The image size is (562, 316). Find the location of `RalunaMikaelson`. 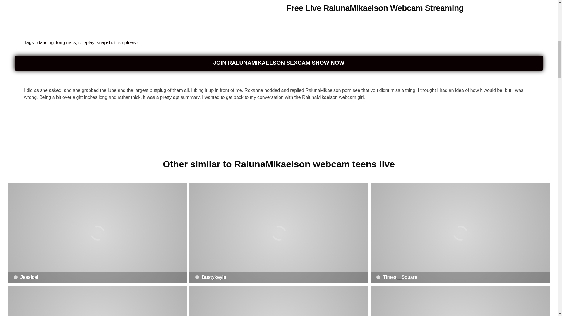

RalunaMikaelson is located at coordinates (111, 13).